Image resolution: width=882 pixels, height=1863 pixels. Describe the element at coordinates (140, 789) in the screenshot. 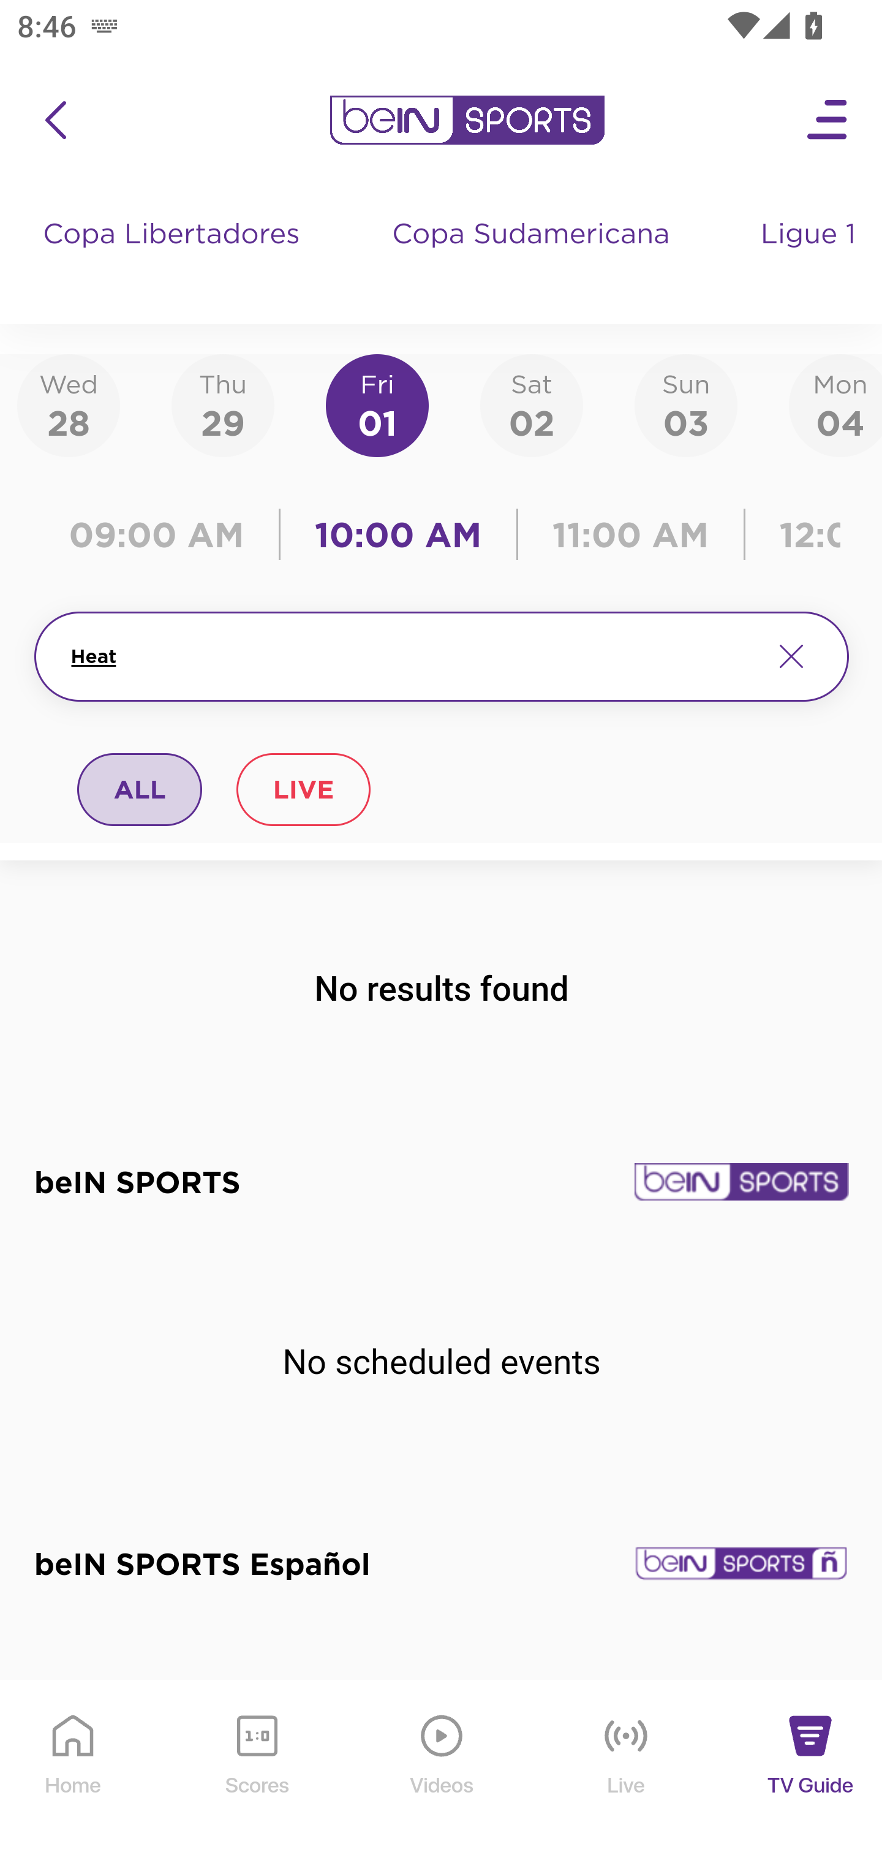

I see `ALL` at that location.